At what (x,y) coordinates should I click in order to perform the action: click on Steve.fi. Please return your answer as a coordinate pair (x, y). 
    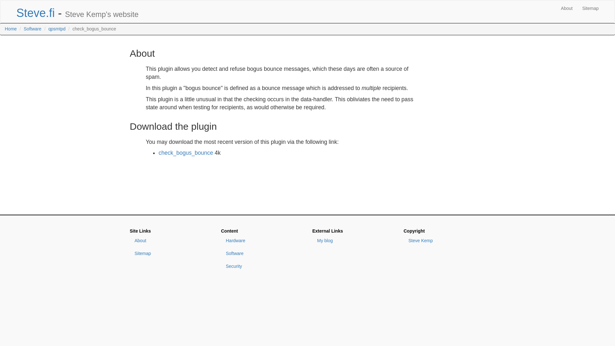
    Looking at the image, I should click on (35, 13).